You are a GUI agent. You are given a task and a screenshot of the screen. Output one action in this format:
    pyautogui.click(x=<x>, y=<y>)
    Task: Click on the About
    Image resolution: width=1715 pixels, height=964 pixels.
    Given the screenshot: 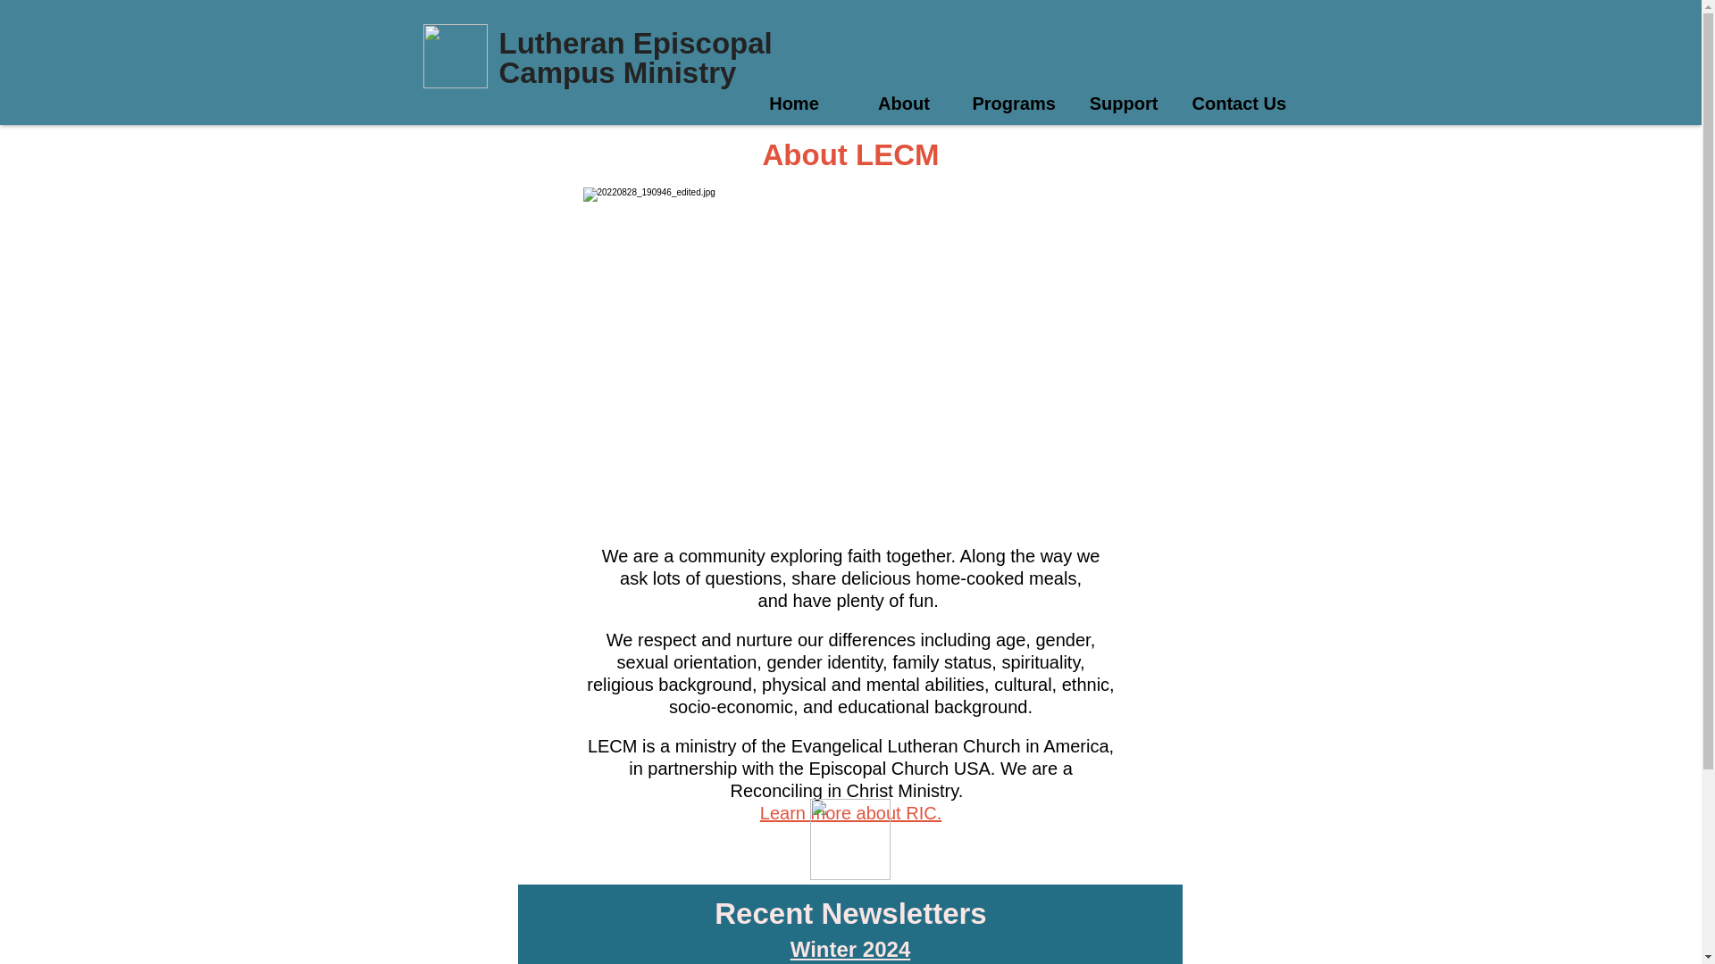 What is the action you would take?
    pyautogui.click(x=904, y=104)
    